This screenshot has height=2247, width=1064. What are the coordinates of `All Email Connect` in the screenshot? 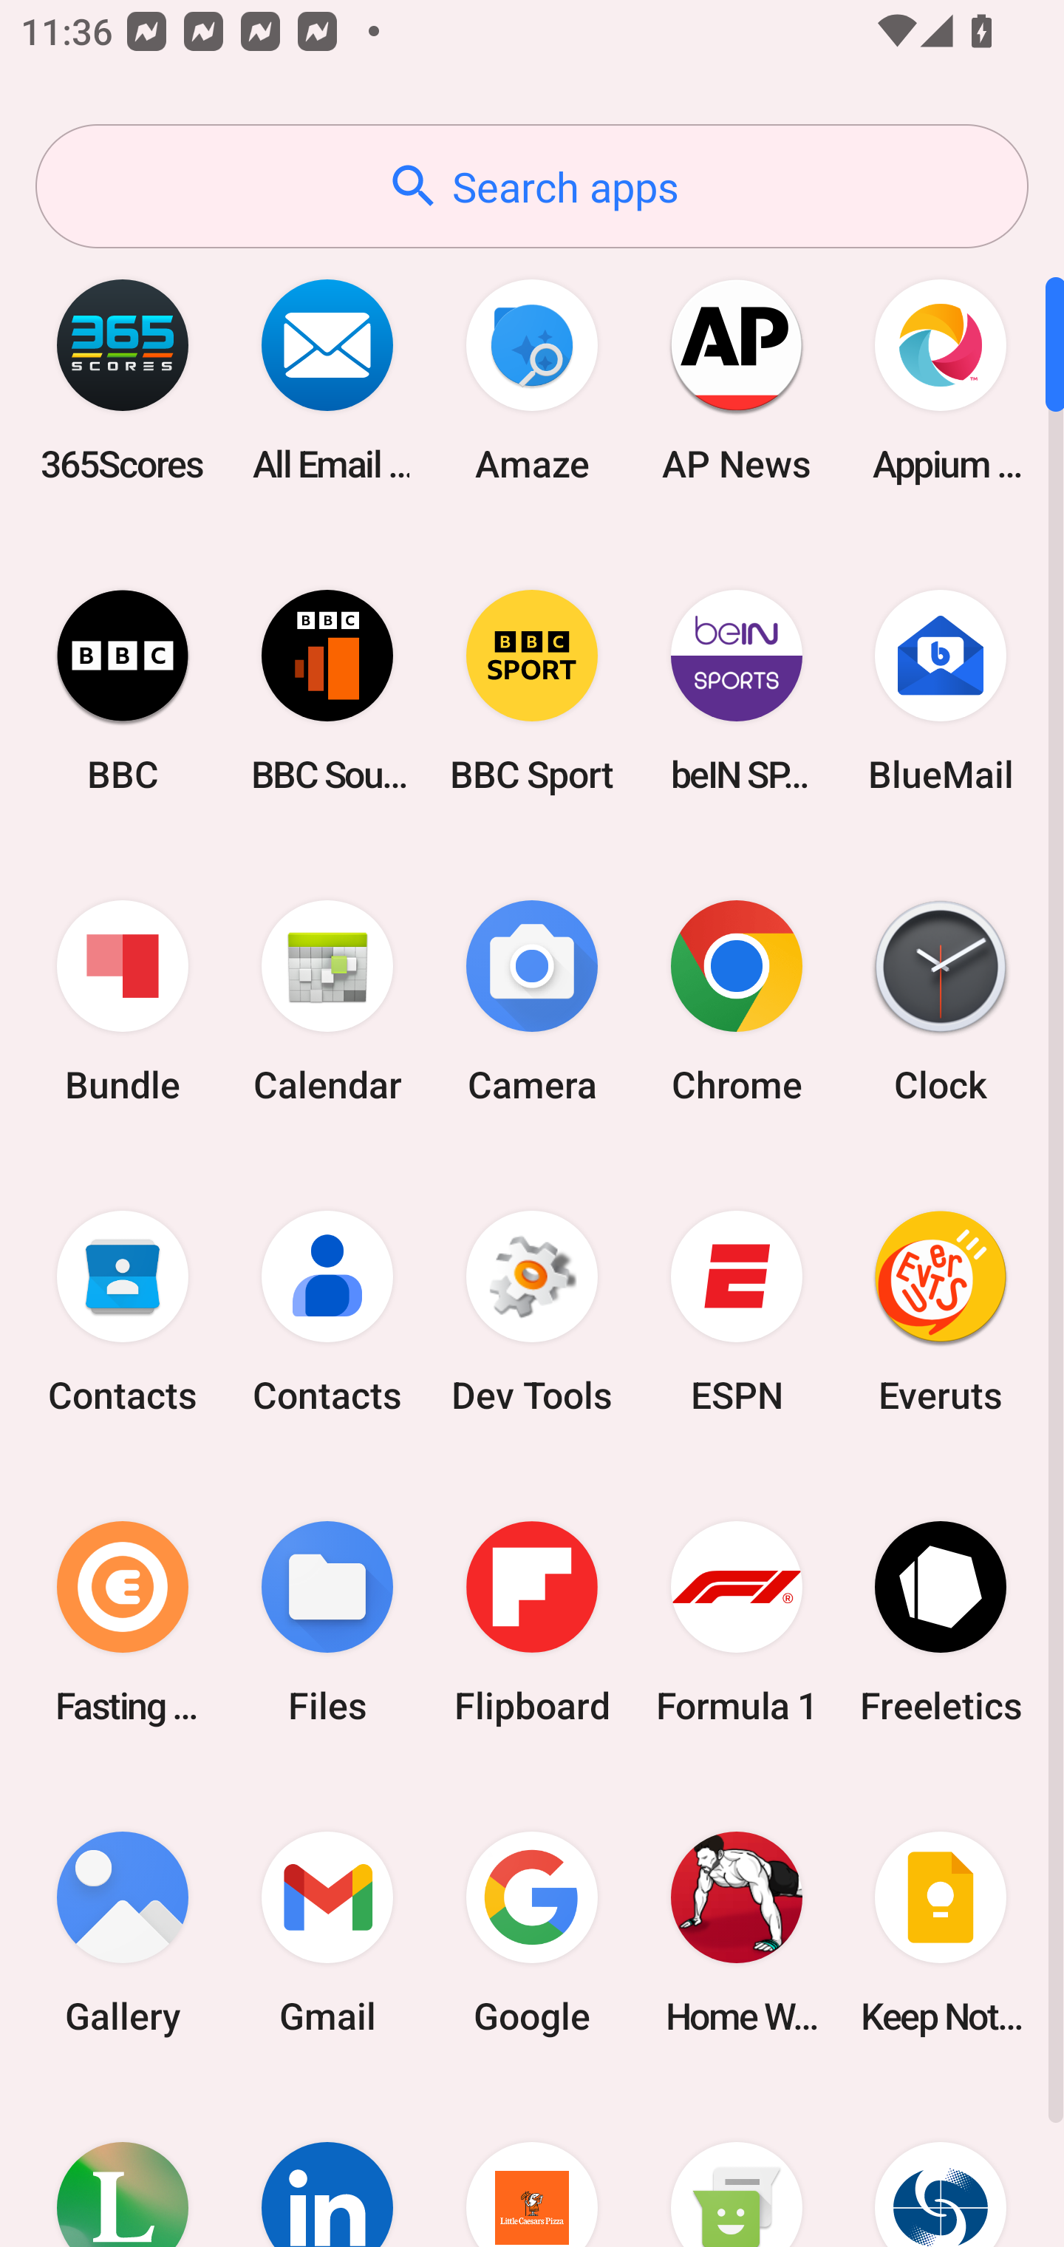 It's located at (327, 380).